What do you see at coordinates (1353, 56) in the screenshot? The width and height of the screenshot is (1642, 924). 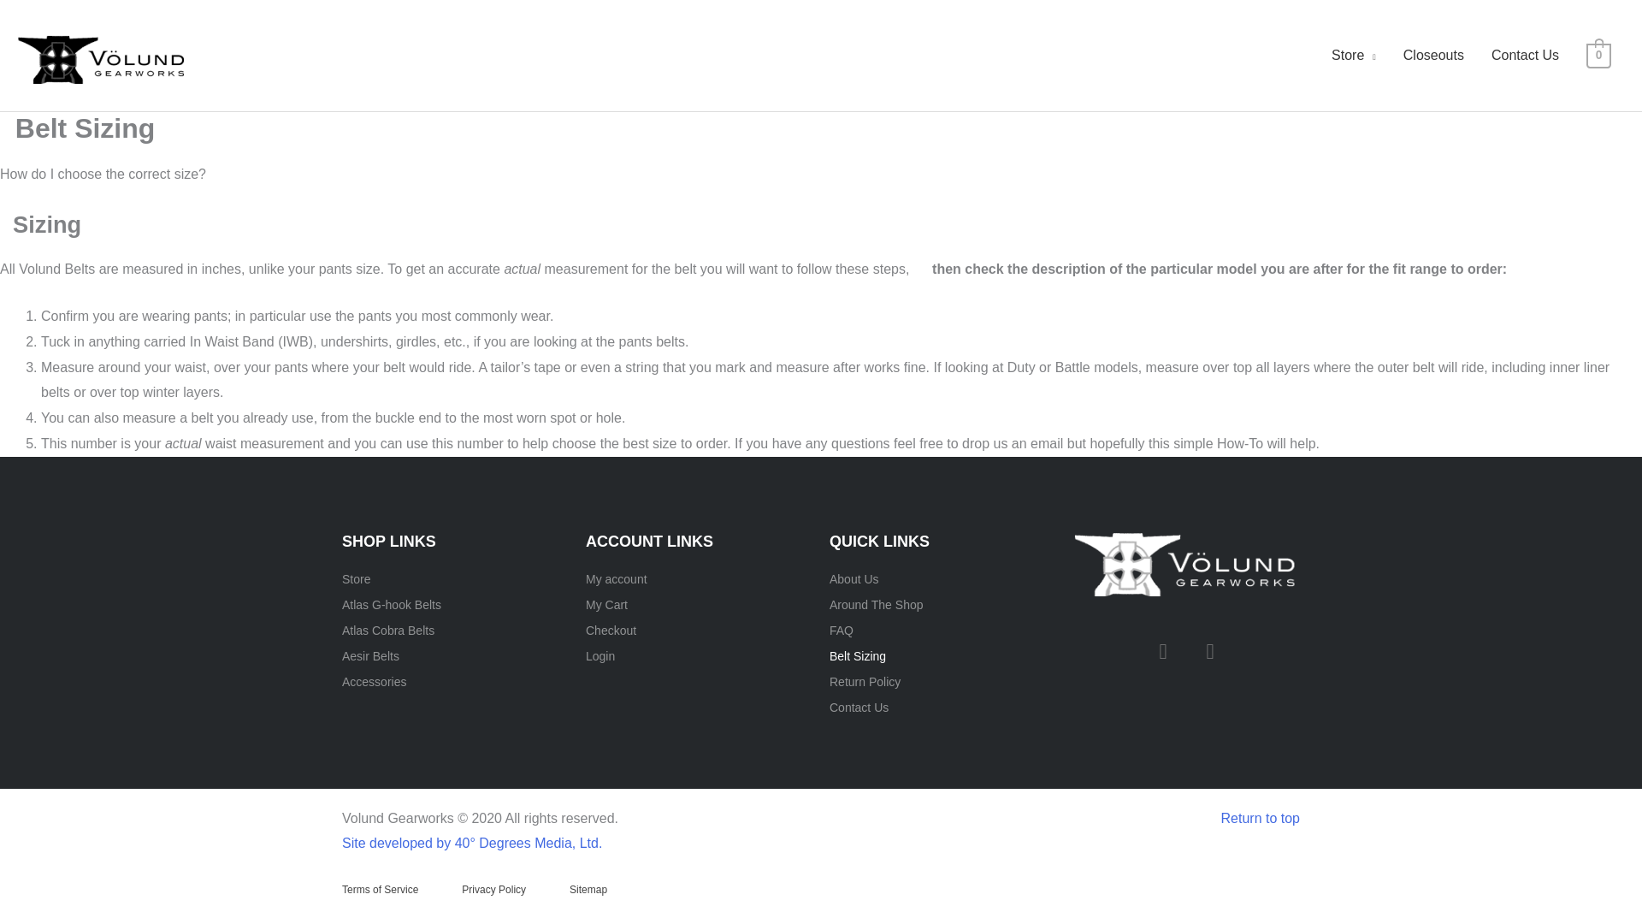 I see `Store` at bounding box center [1353, 56].